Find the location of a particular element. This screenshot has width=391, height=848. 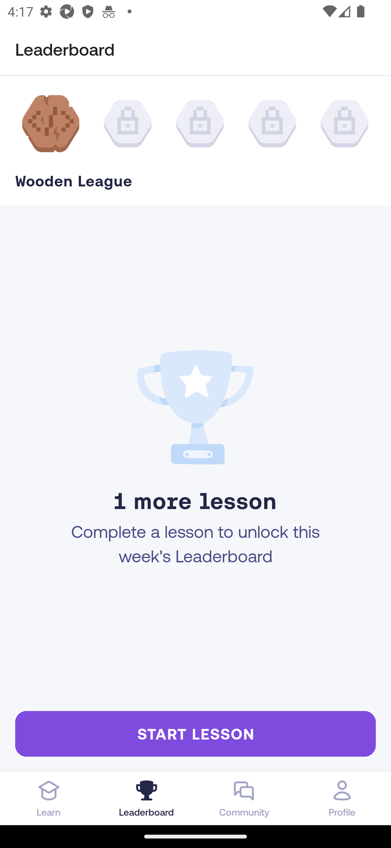

Profile is located at coordinates (342, 798).